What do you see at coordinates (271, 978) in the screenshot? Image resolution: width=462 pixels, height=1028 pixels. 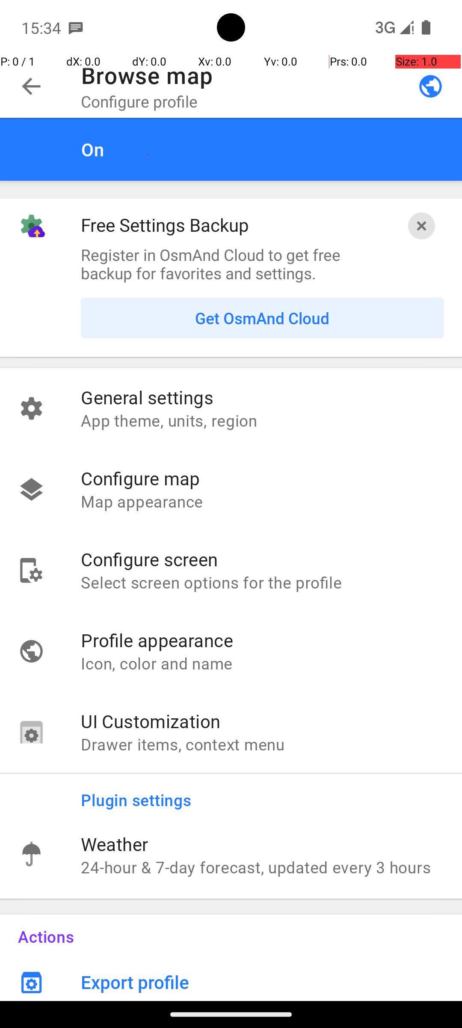 I see `Export profile` at bounding box center [271, 978].